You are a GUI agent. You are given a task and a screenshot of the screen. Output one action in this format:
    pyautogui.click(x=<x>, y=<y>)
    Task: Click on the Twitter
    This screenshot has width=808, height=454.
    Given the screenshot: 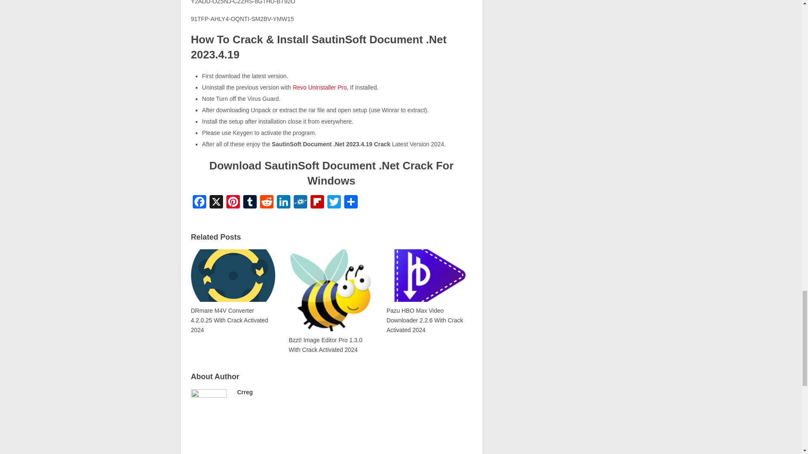 What is the action you would take?
    pyautogui.click(x=334, y=203)
    